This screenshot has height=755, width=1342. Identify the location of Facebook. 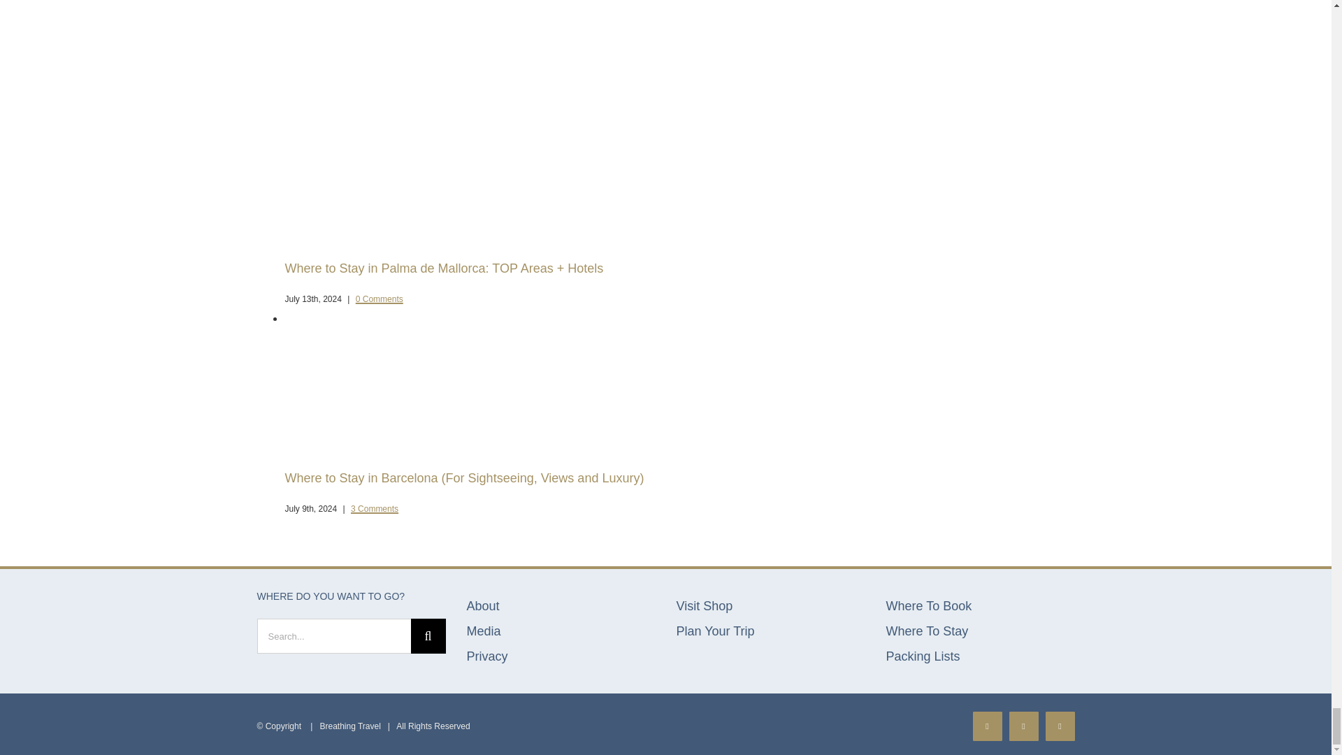
(988, 726).